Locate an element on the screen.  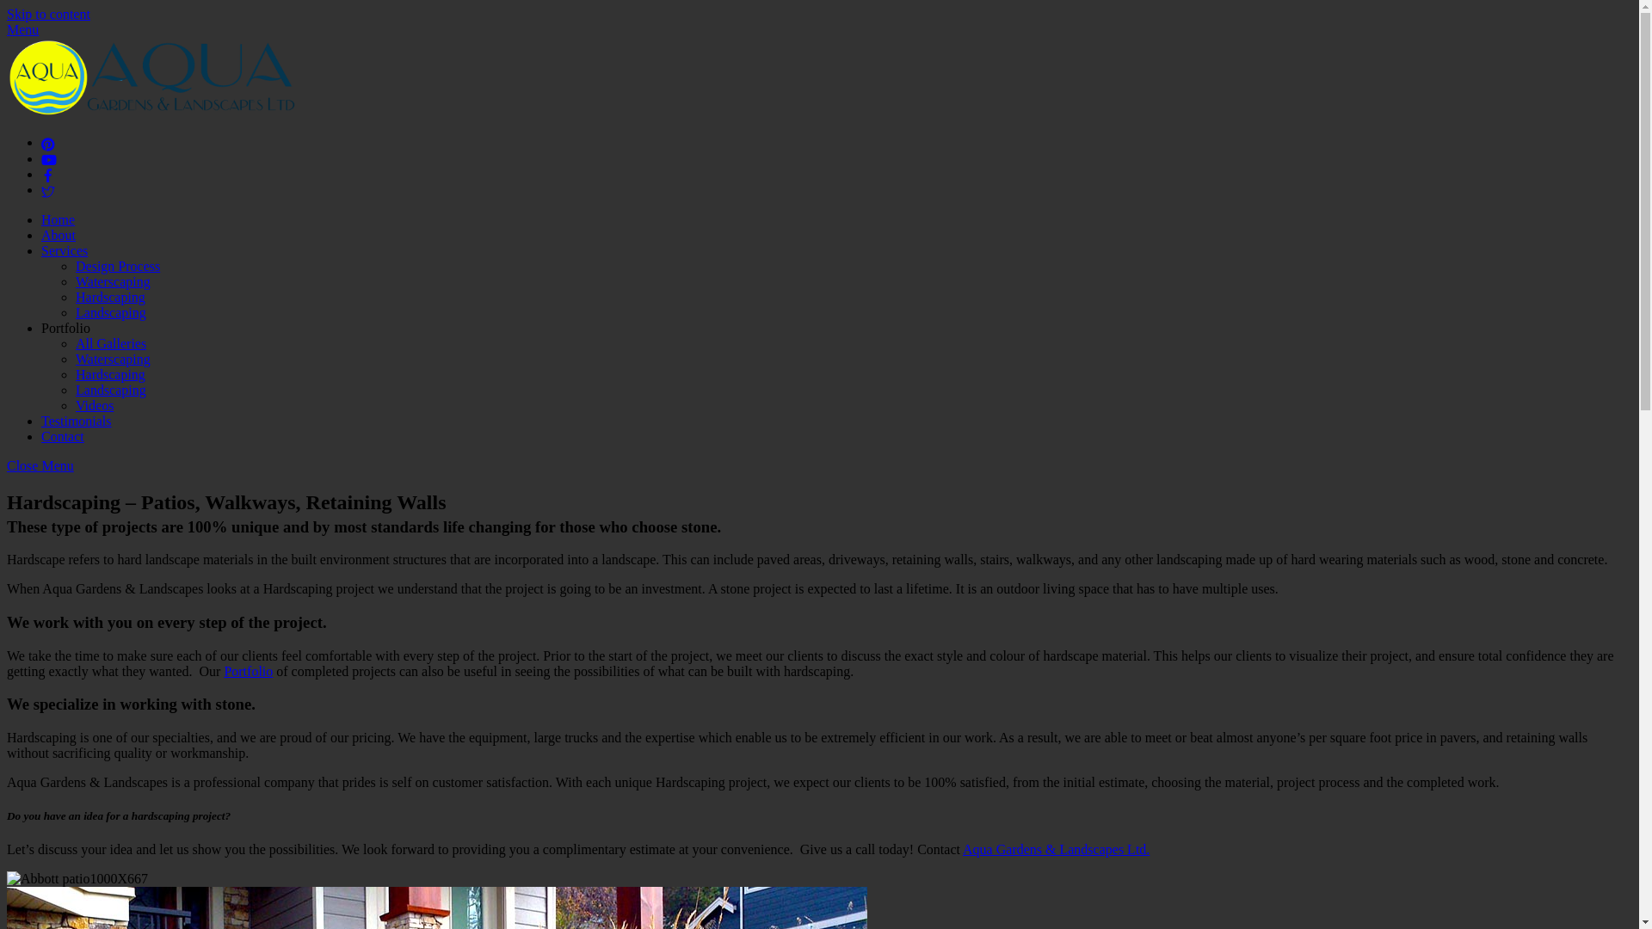
Portfolio is located at coordinates (248, 671).